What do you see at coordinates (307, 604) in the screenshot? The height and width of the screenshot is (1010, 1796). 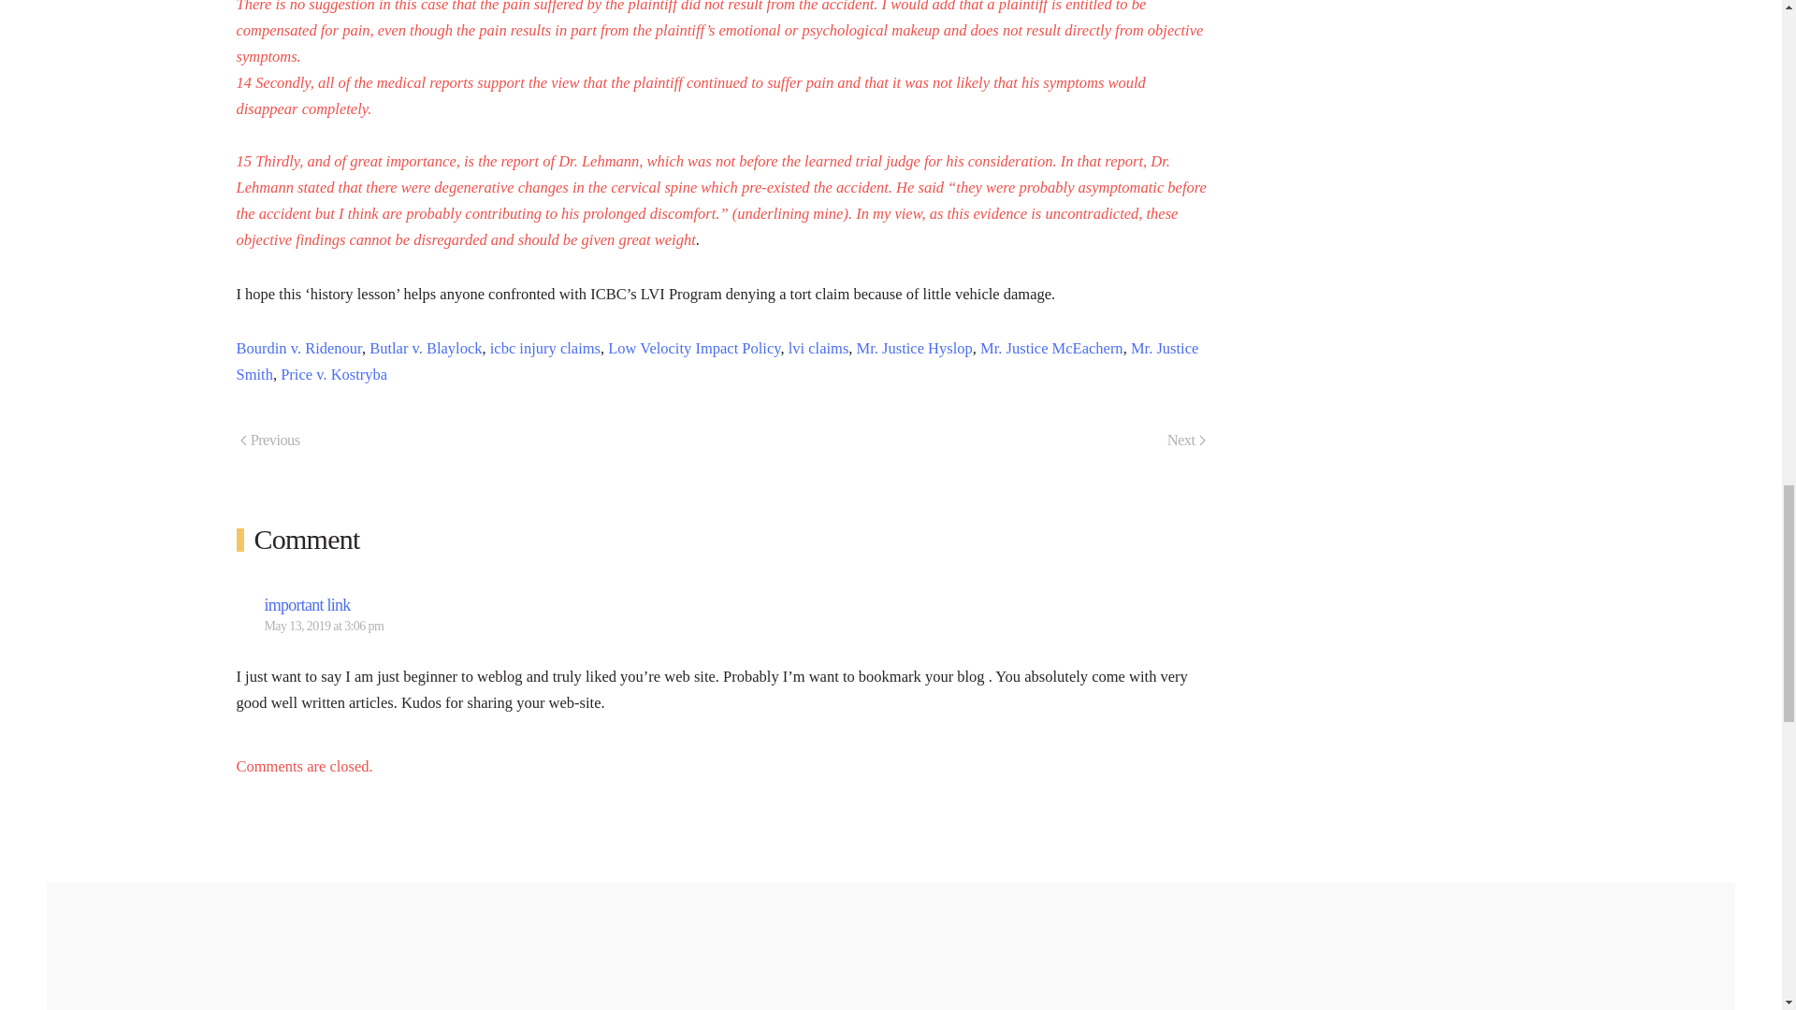 I see `important link` at bounding box center [307, 604].